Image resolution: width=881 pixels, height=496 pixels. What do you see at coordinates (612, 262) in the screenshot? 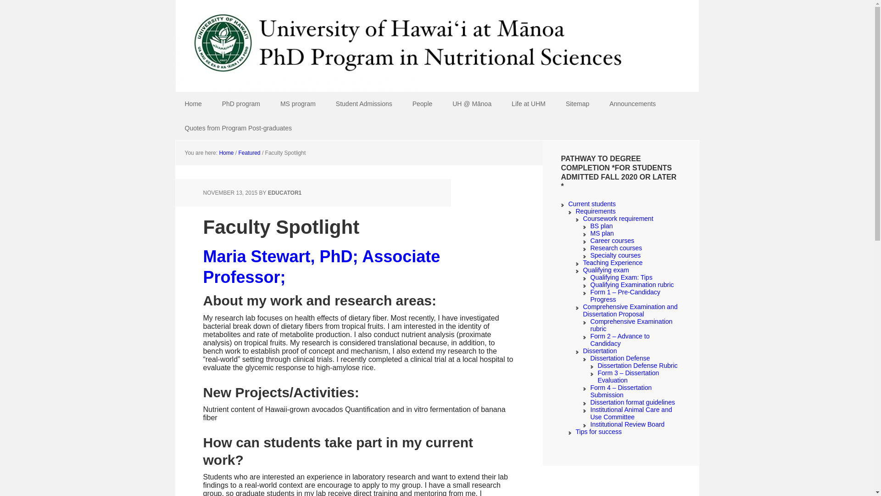
I see `Teaching Experience` at bounding box center [612, 262].